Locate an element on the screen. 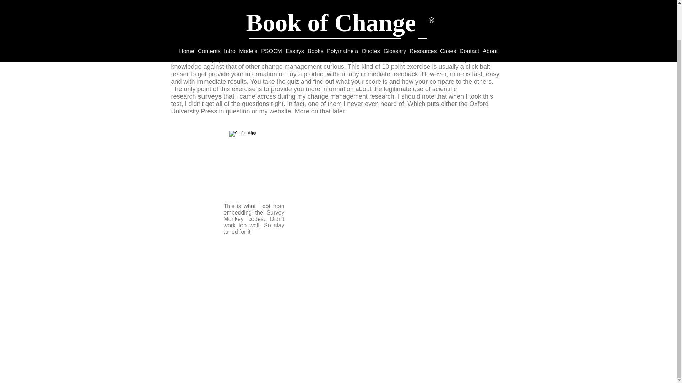  Glossary is located at coordinates (395, 12).